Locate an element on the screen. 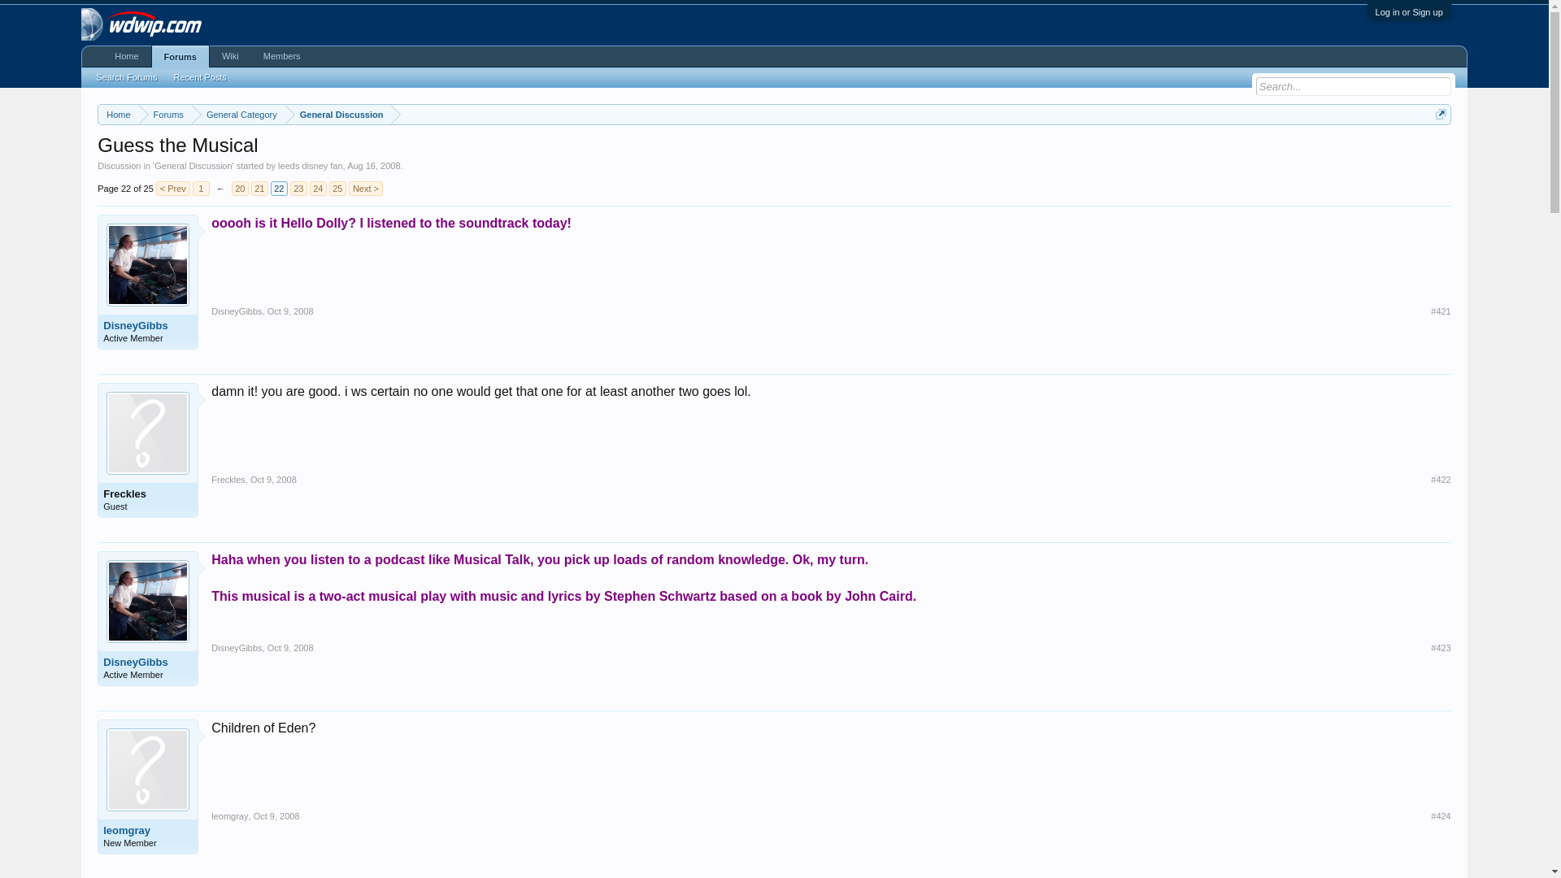  Permalink is located at coordinates (1441, 480).